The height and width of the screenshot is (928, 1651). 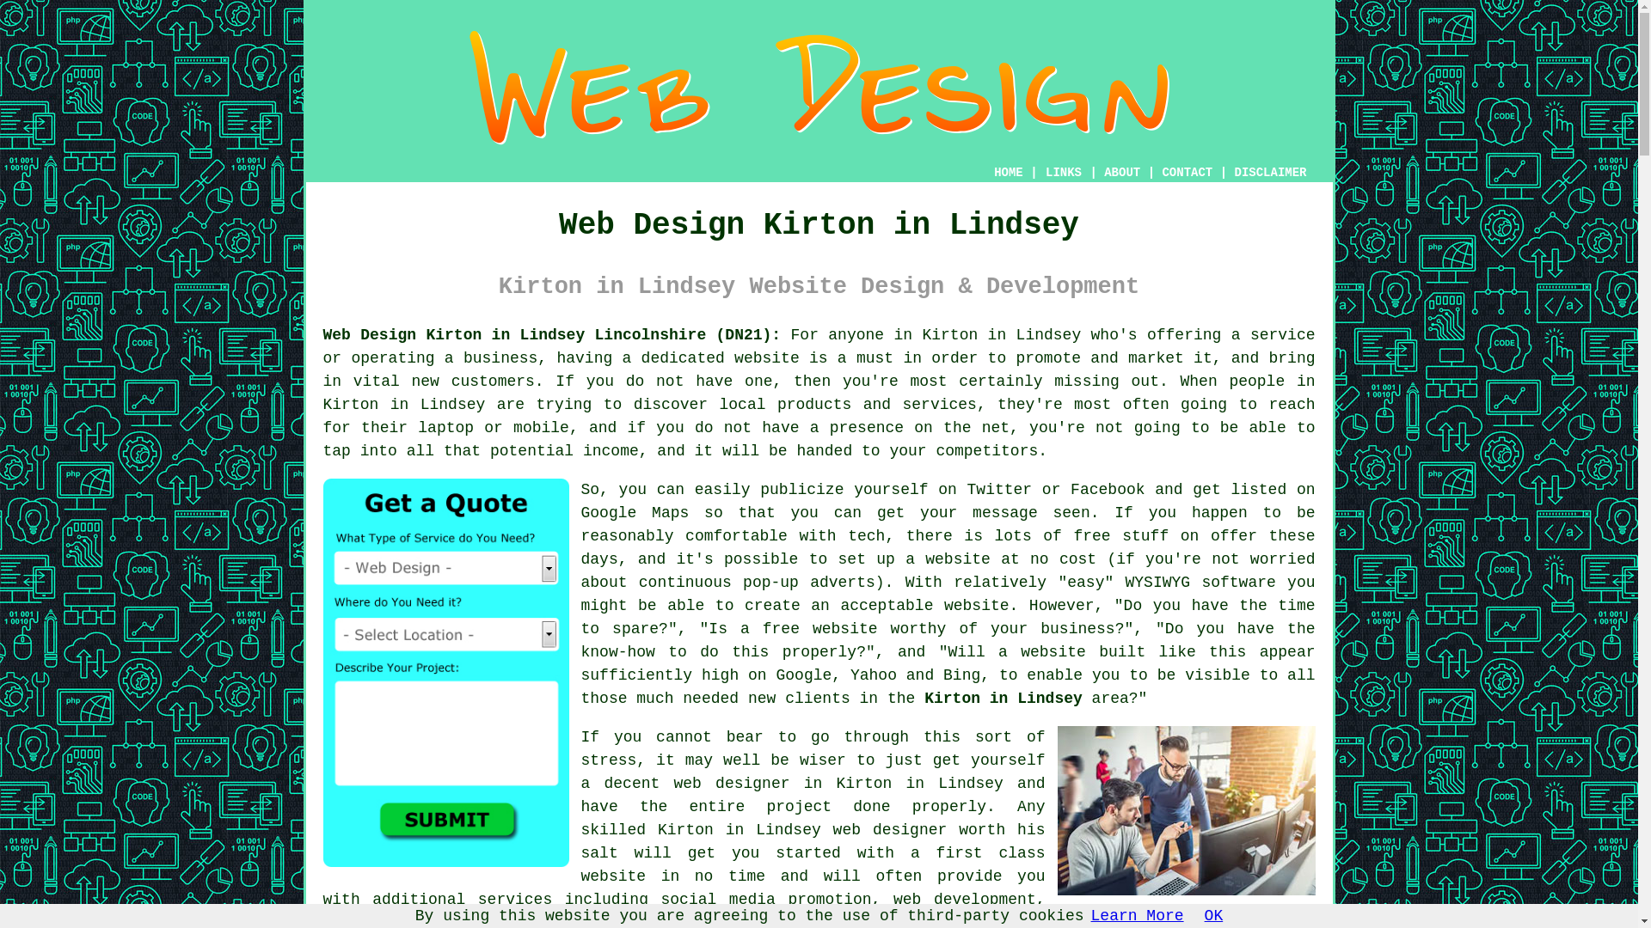 What do you see at coordinates (818, 88) in the screenshot?
I see `Web Design Kirton in Lindsey` at bounding box center [818, 88].